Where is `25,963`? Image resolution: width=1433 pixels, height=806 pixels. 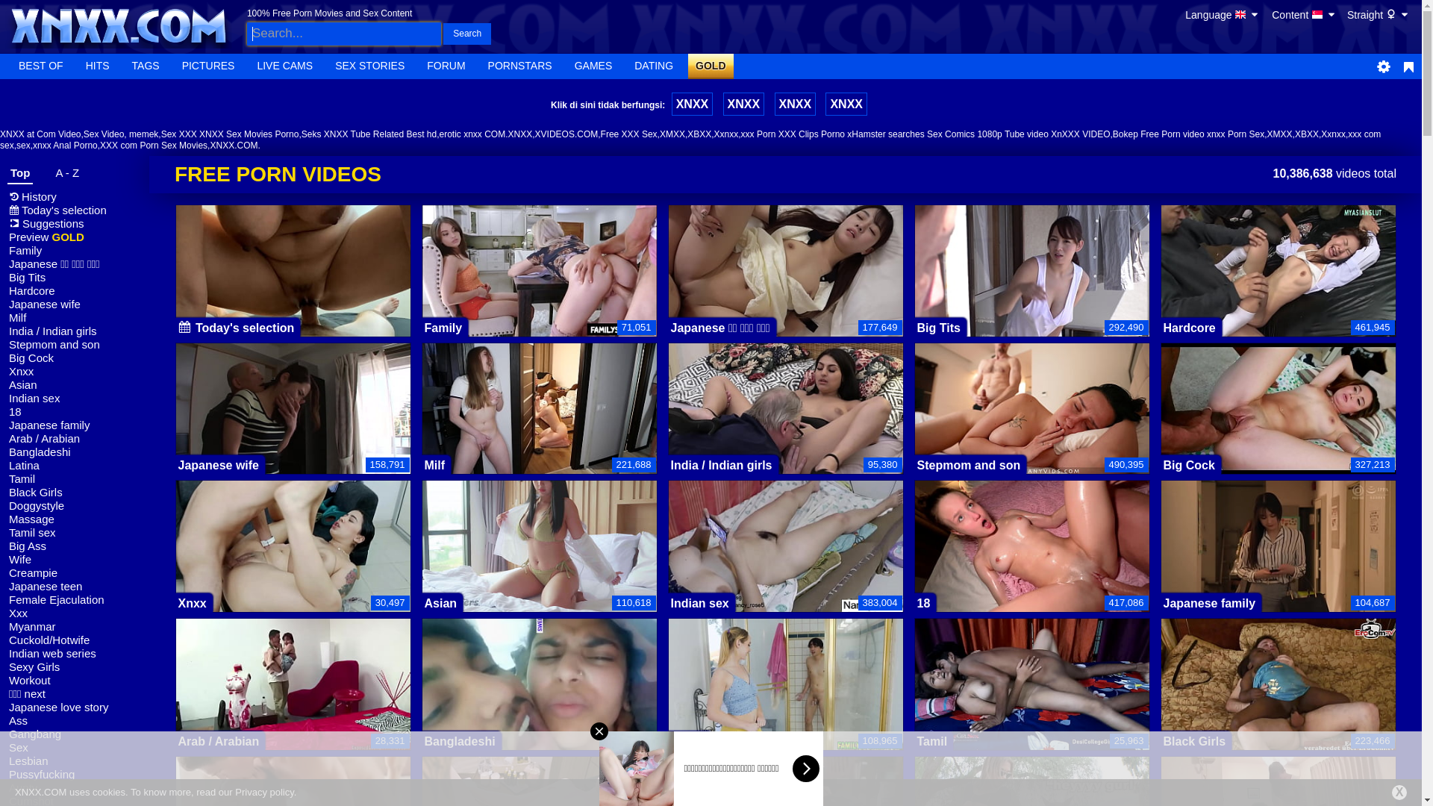 25,963 is located at coordinates (1129, 740).